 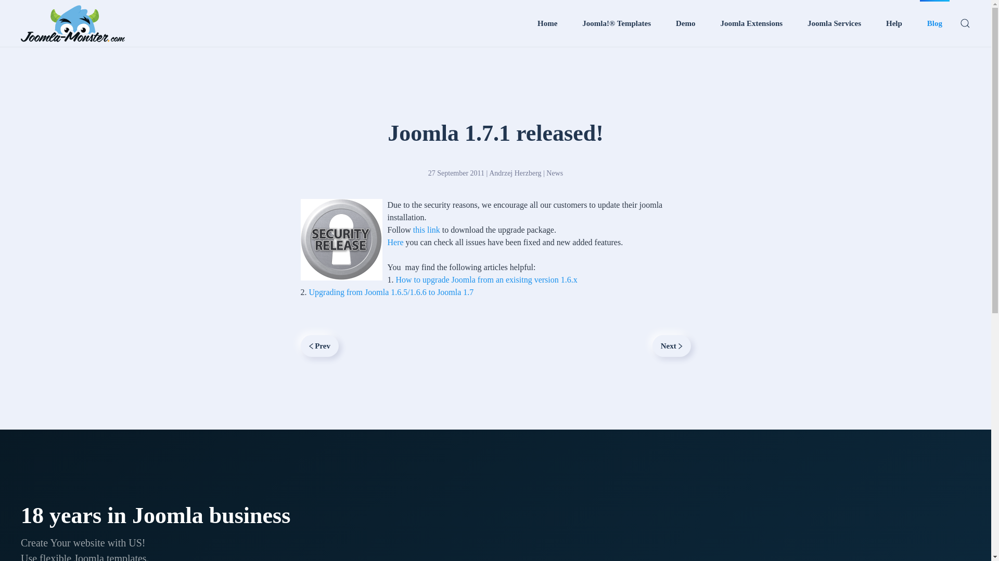 I want to click on How to upgrade Joomla from an exisitng version 1.6.x, so click(x=486, y=279).